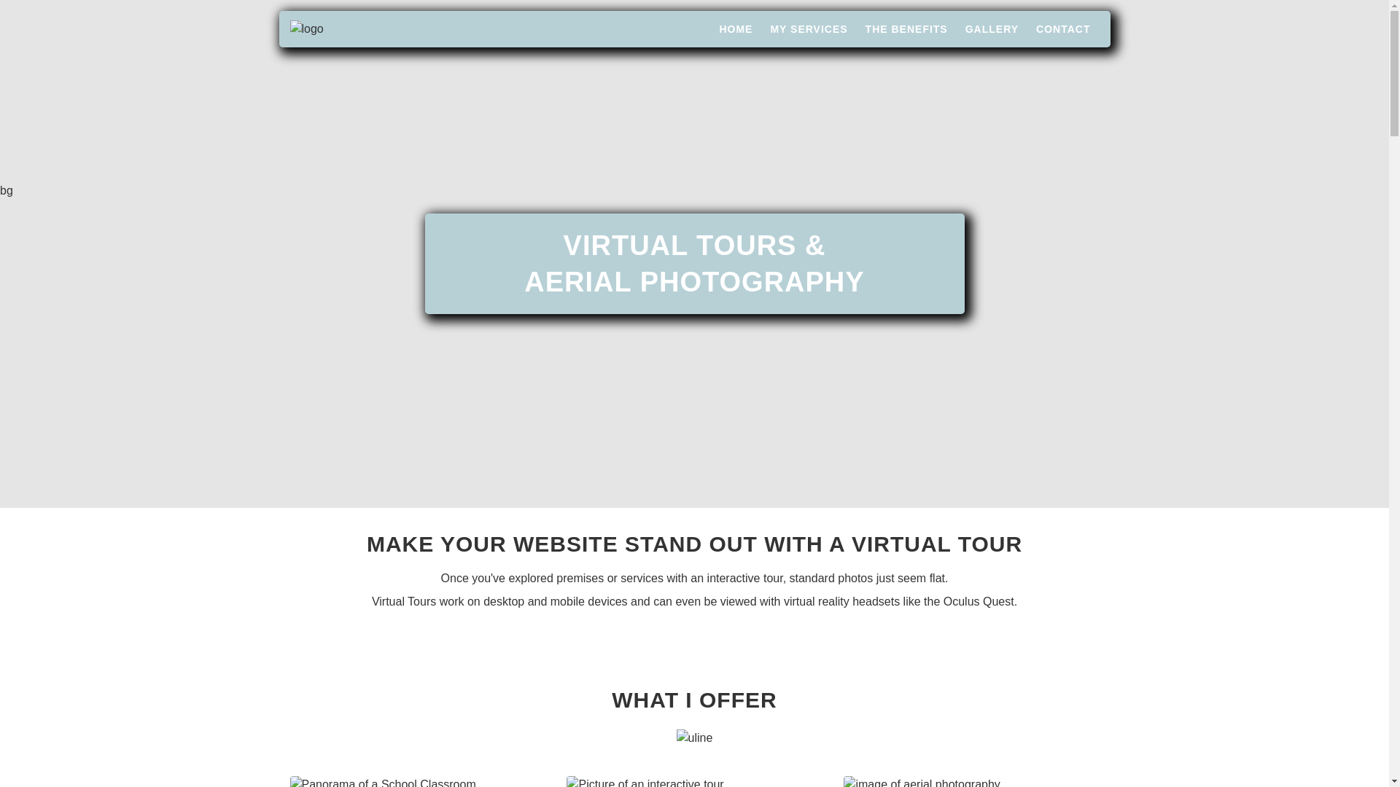 The image size is (1400, 787). I want to click on MY SERVICES, so click(808, 29).